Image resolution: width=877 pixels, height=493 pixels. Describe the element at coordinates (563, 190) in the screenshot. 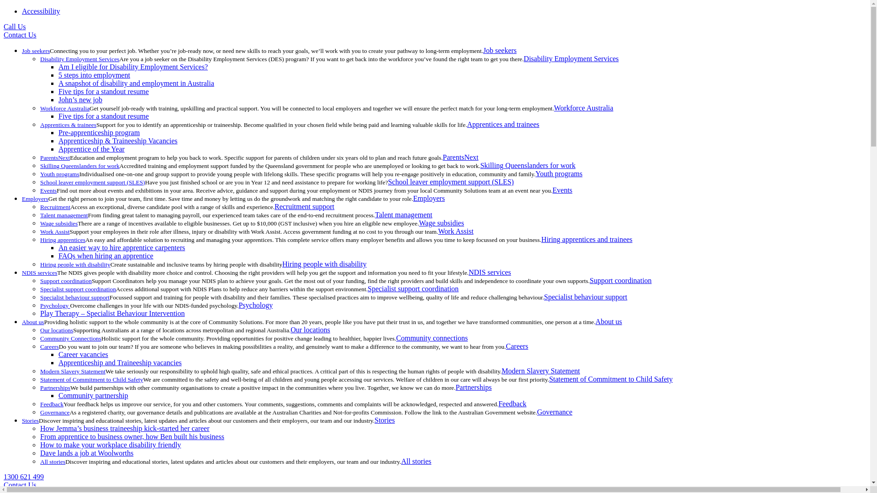

I see `Events` at that location.